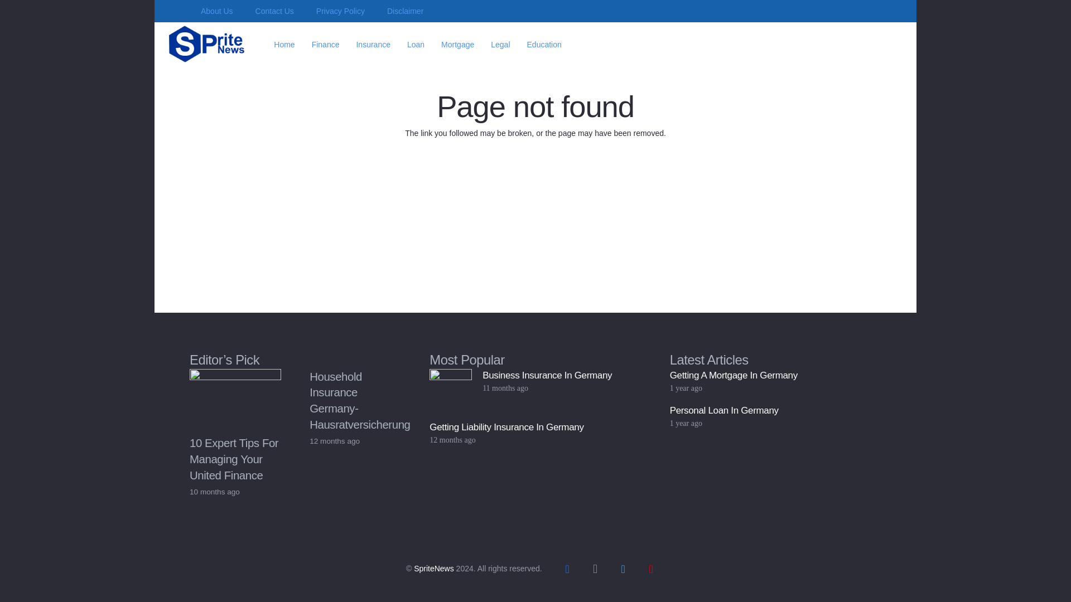  What do you see at coordinates (623, 569) in the screenshot?
I see `Twitter` at bounding box center [623, 569].